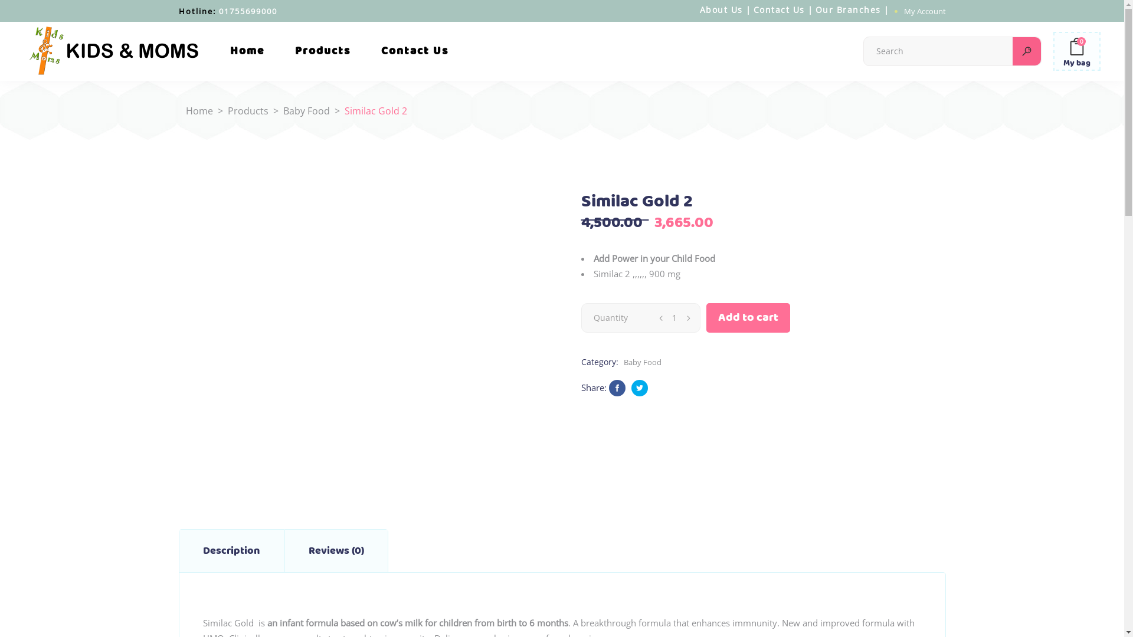 The width and height of the screenshot is (1133, 637). I want to click on Baby Food, so click(307, 111).